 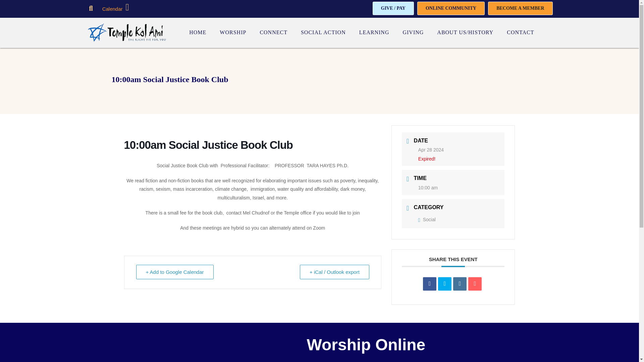 What do you see at coordinates (460, 284) in the screenshot?
I see `Linkedin` at bounding box center [460, 284].